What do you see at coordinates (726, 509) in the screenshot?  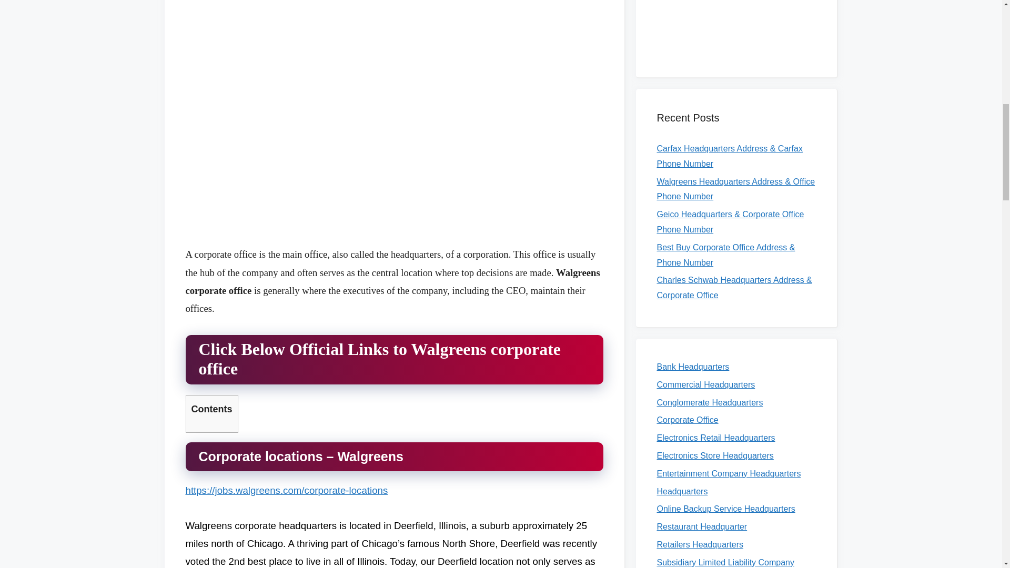 I see `Online Backup Service Headquarters` at bounding box center [726, 509].